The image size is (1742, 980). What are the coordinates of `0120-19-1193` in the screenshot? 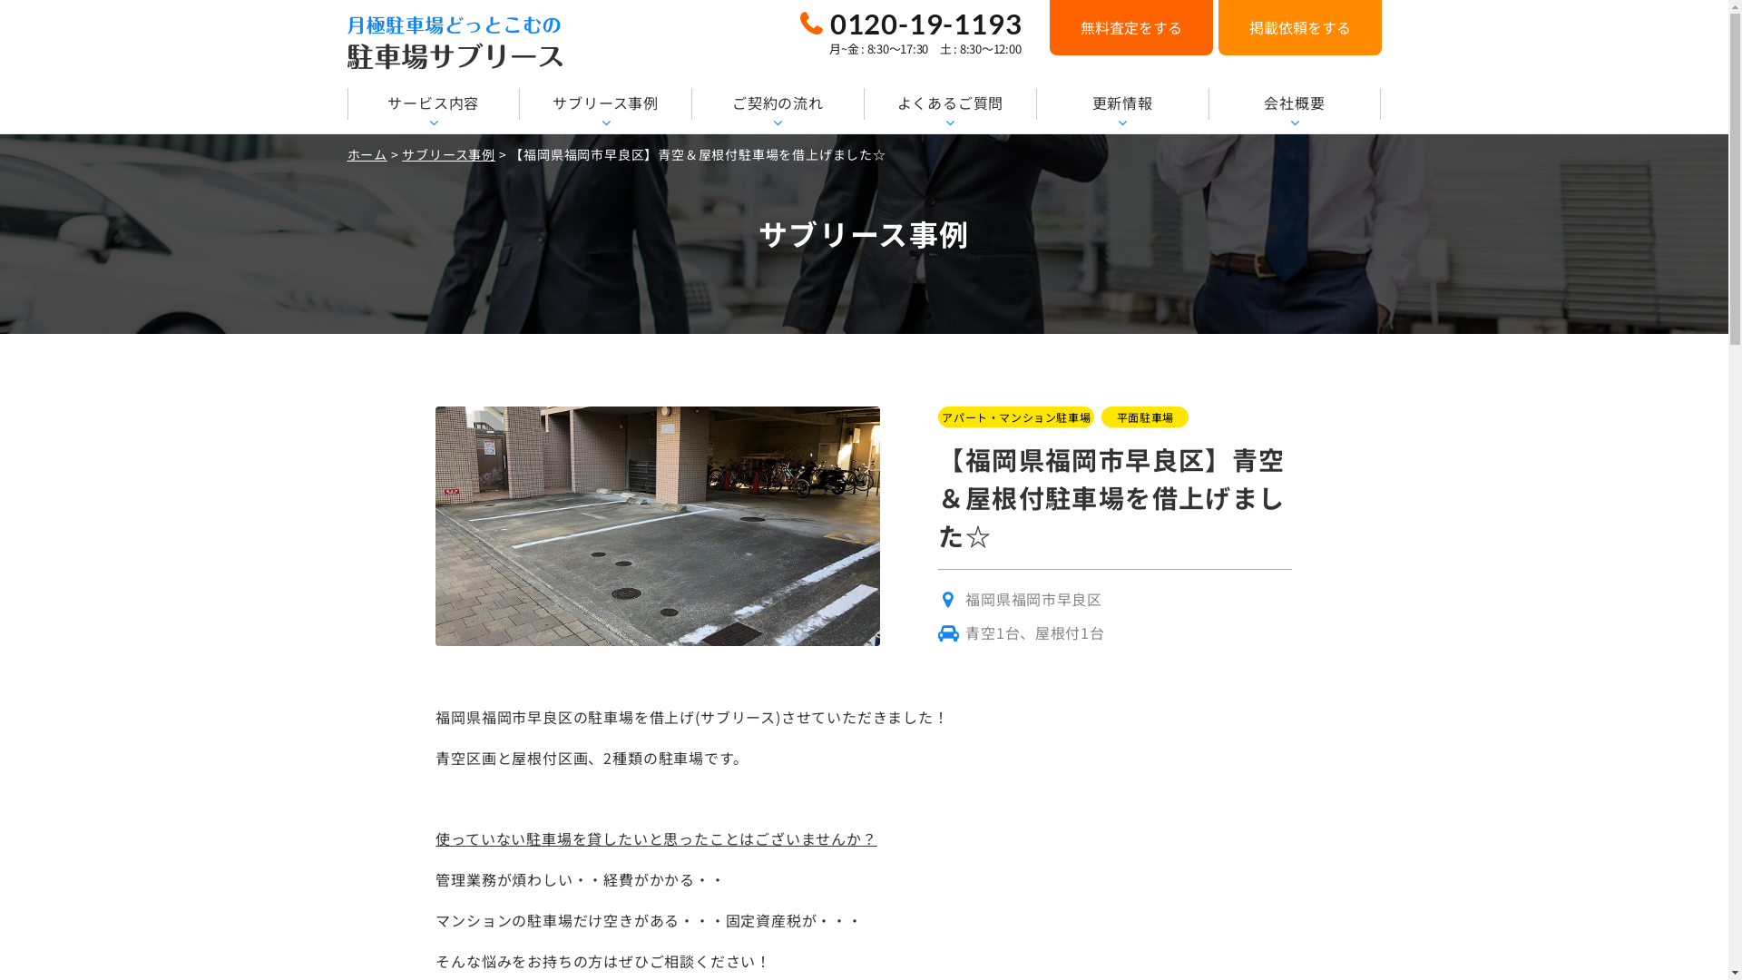 It's located at (911, 24).